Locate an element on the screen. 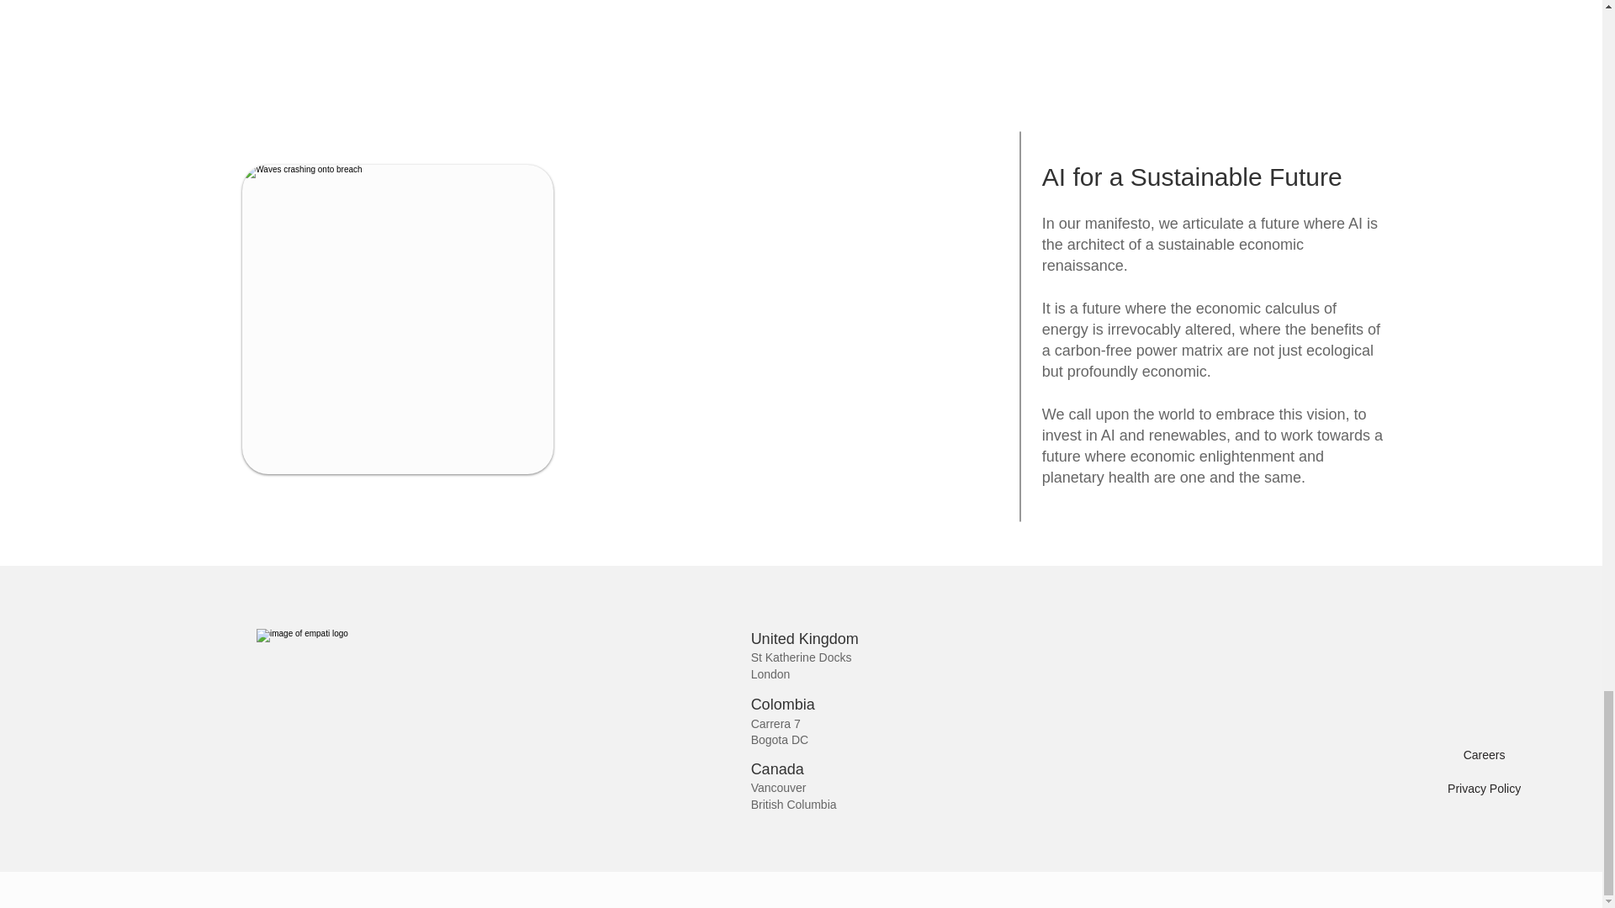  Careers is located at coordinates (1484, 755).